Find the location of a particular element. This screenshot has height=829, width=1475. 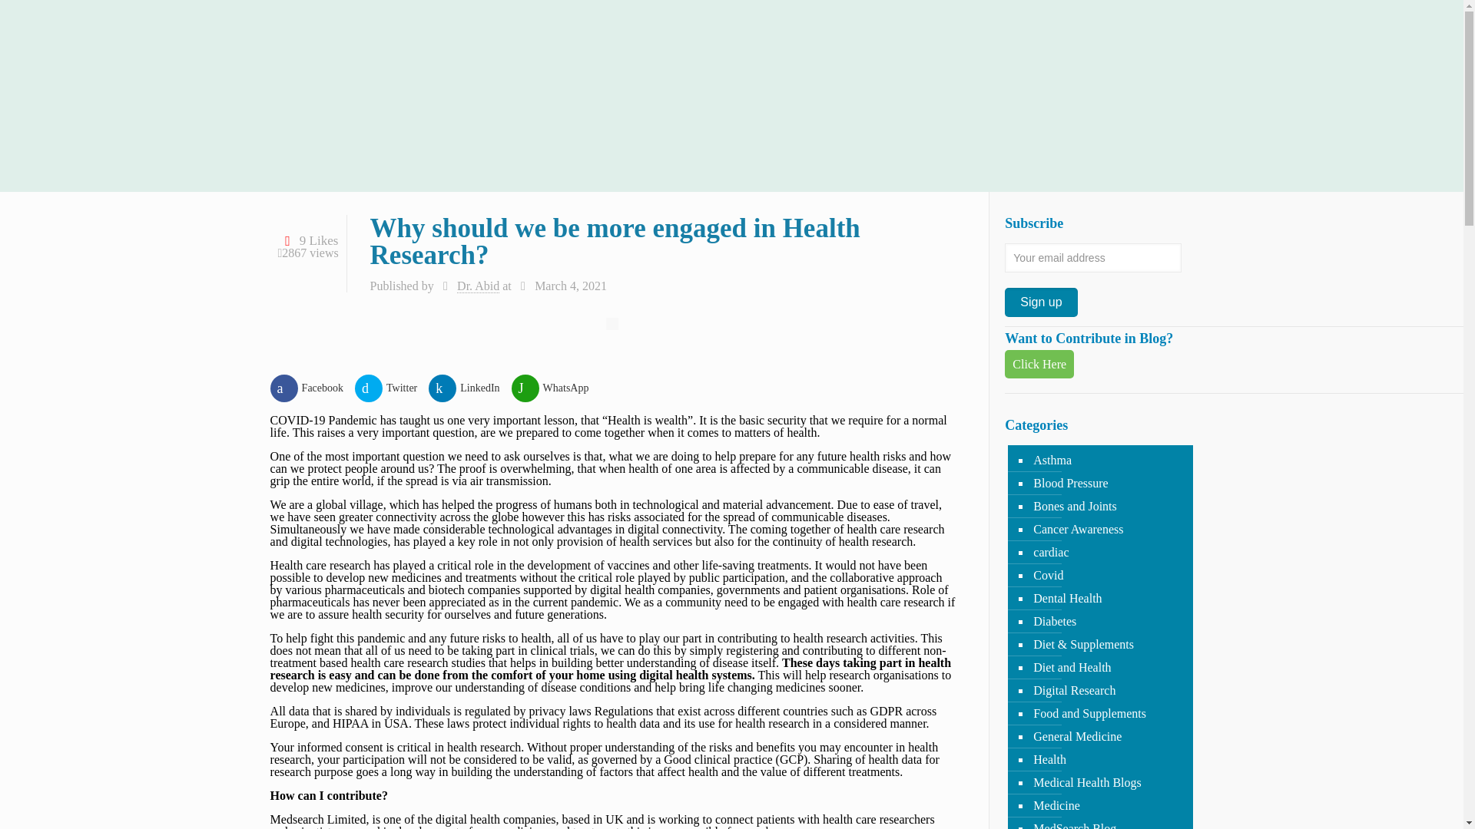

LinkedIn is located at coordinates (469, 388).